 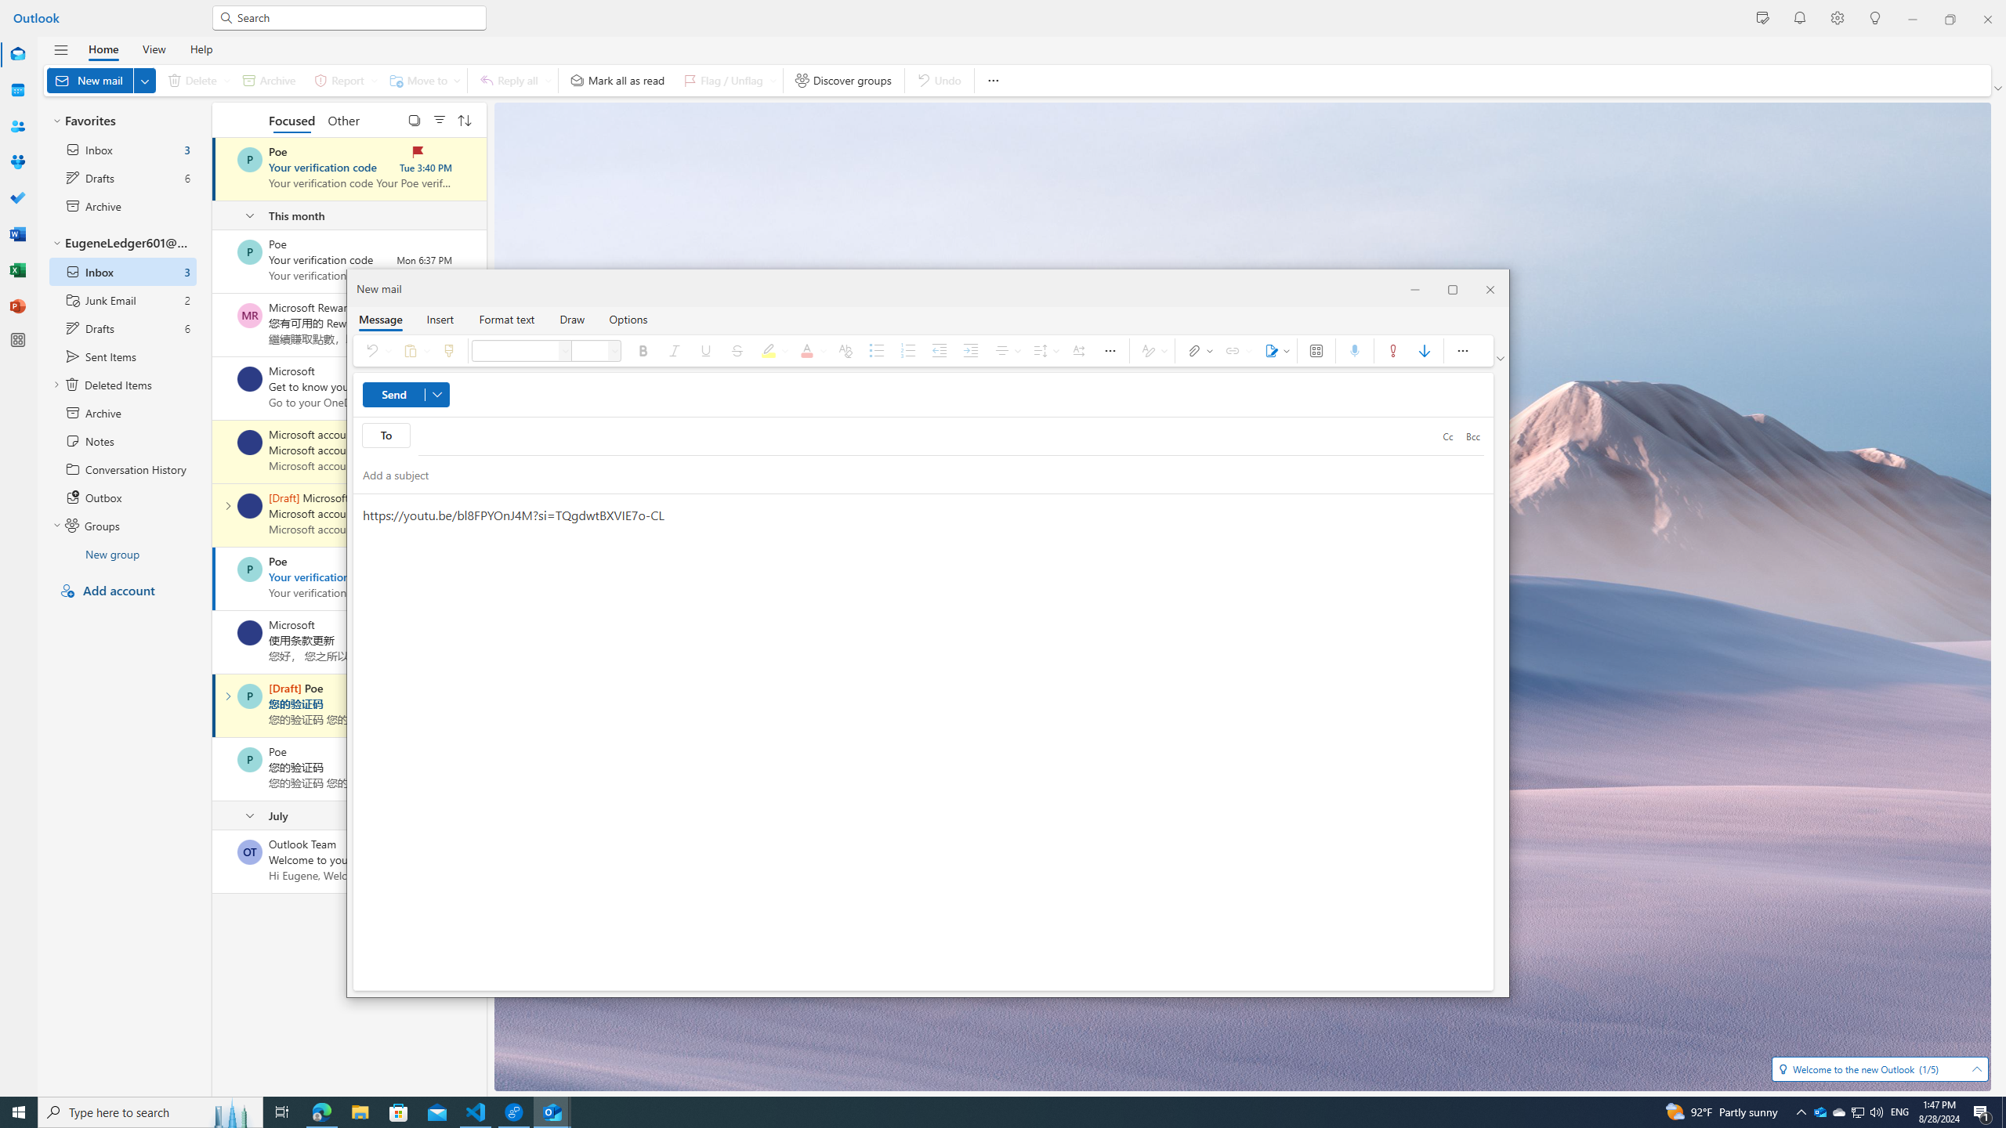 What do you see at coordinates (249, 633) in the screenshot?
I see `Microsoft` at bounding box center [249, 633].